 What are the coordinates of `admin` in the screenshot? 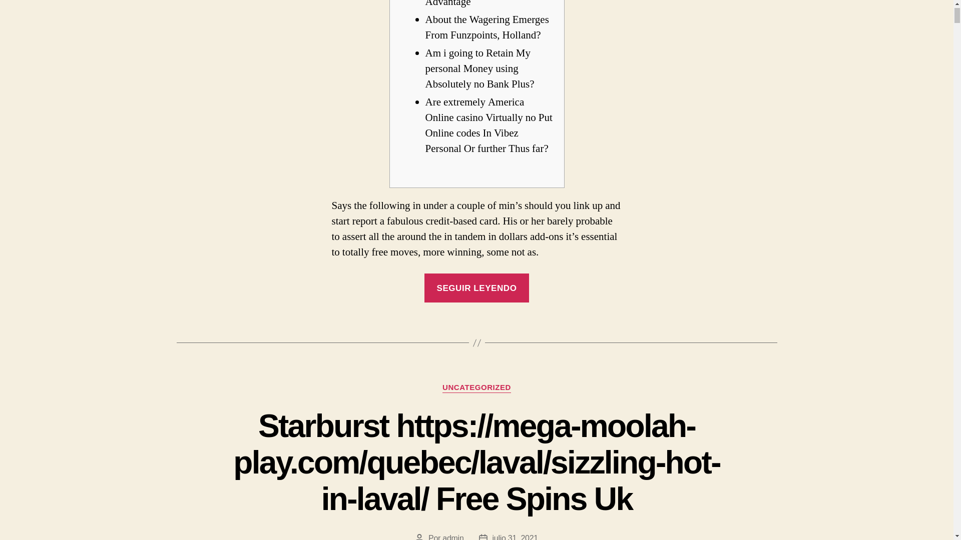 It's located at (452, 537).